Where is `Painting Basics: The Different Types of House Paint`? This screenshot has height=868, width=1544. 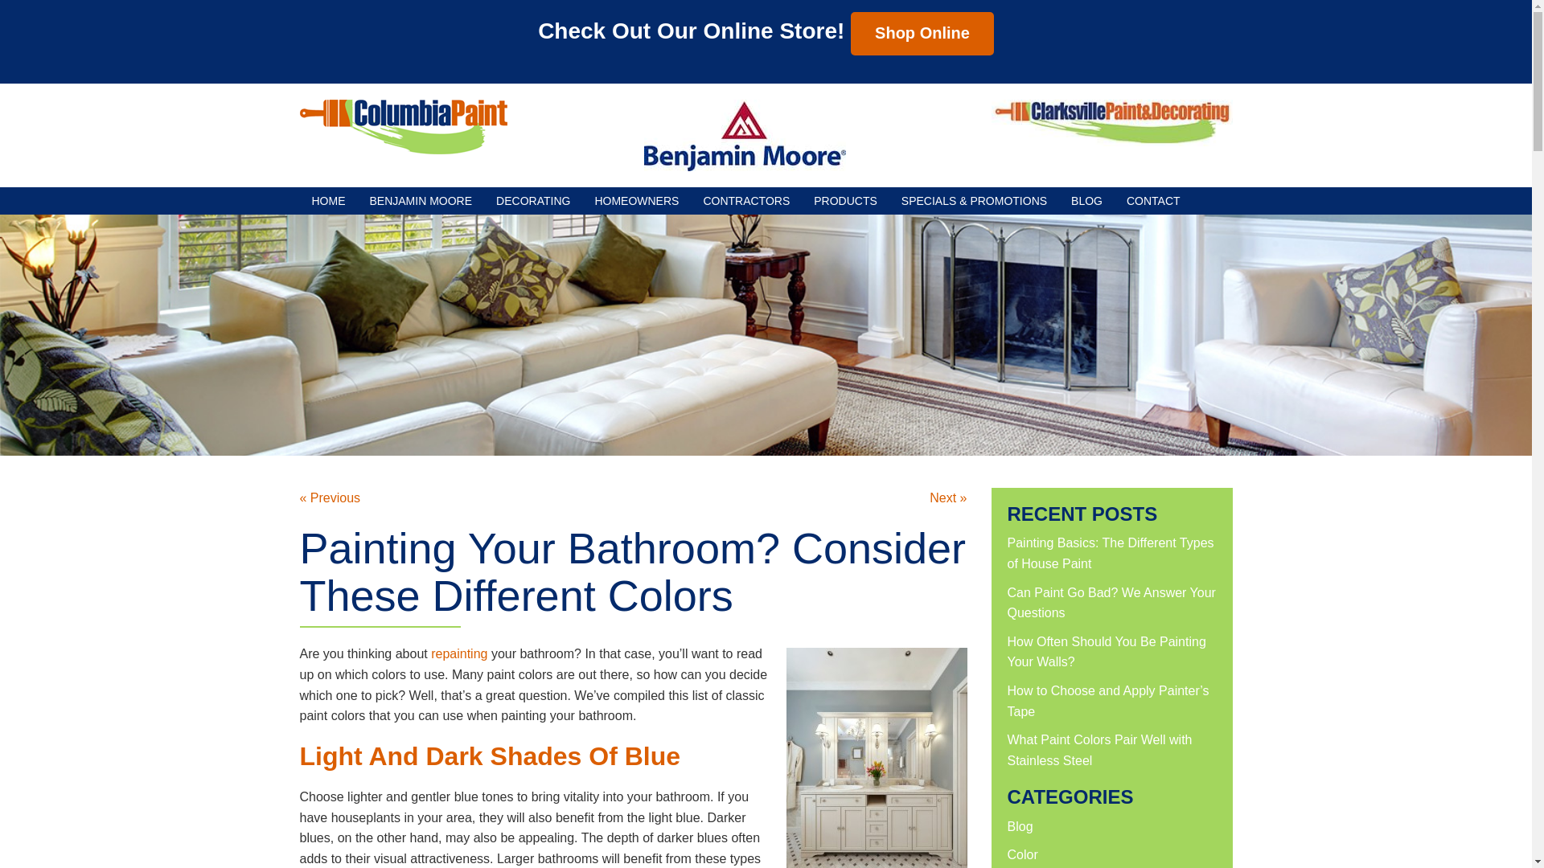
Painting Basics: The Different Types of House Paint is located at coordinates (1110, 553).